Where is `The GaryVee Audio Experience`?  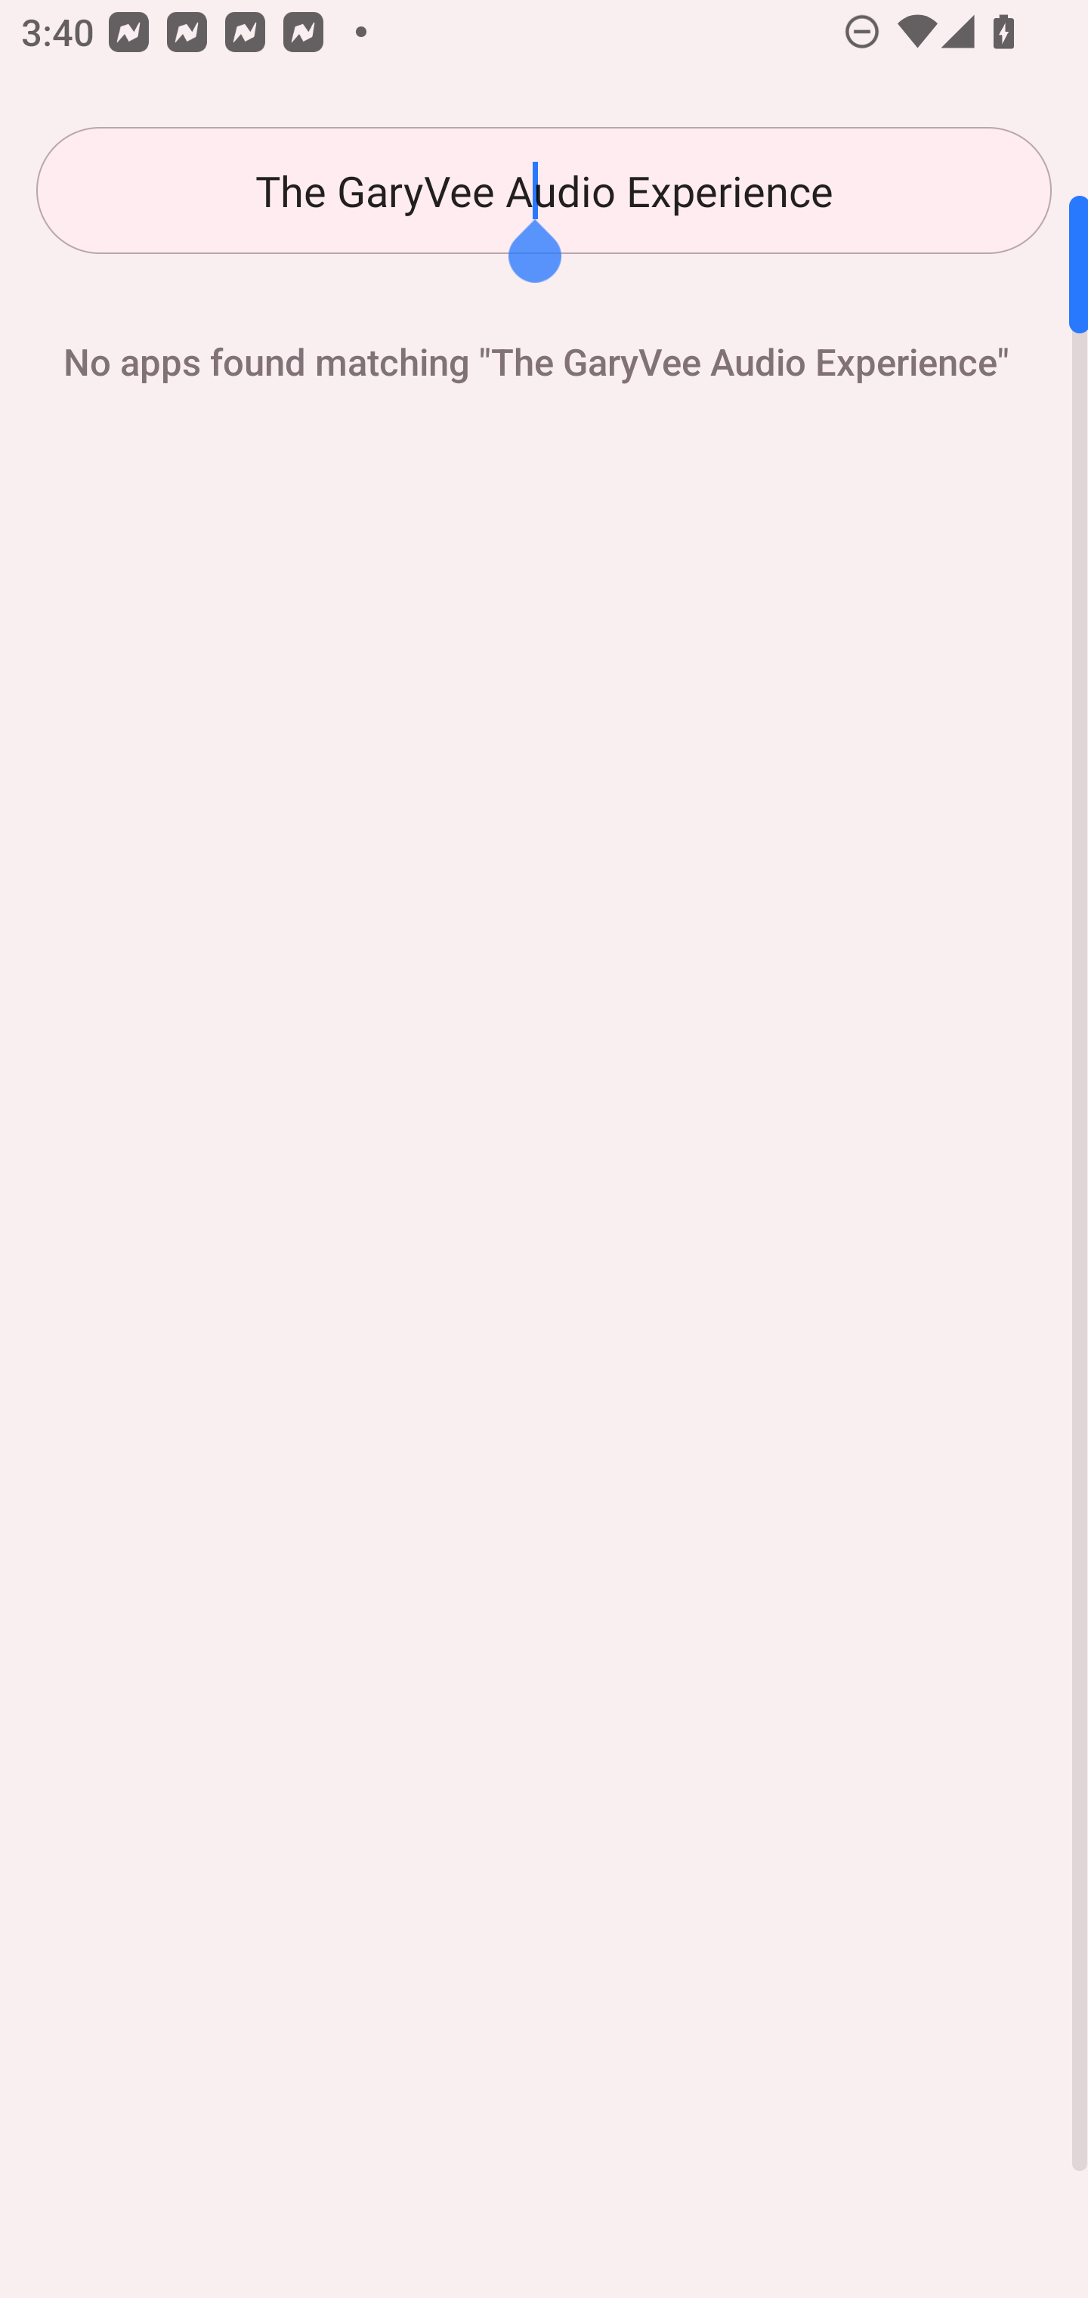
The GaryVee Audio Experience is located at coordinates (544, 190).